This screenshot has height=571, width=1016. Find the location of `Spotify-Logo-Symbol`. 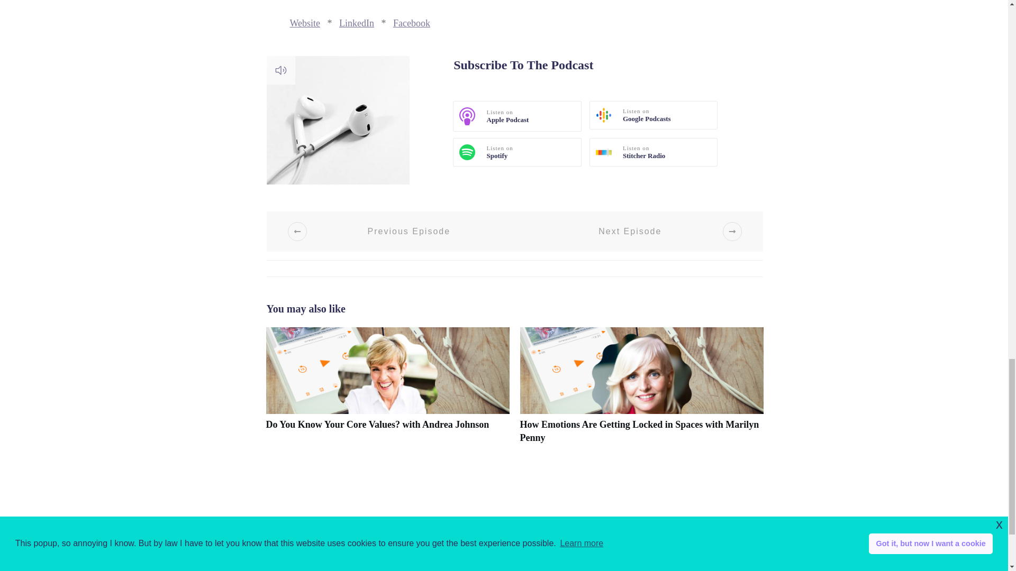

Spotify-Logo-Symbol is located at coordinates (467, 152).